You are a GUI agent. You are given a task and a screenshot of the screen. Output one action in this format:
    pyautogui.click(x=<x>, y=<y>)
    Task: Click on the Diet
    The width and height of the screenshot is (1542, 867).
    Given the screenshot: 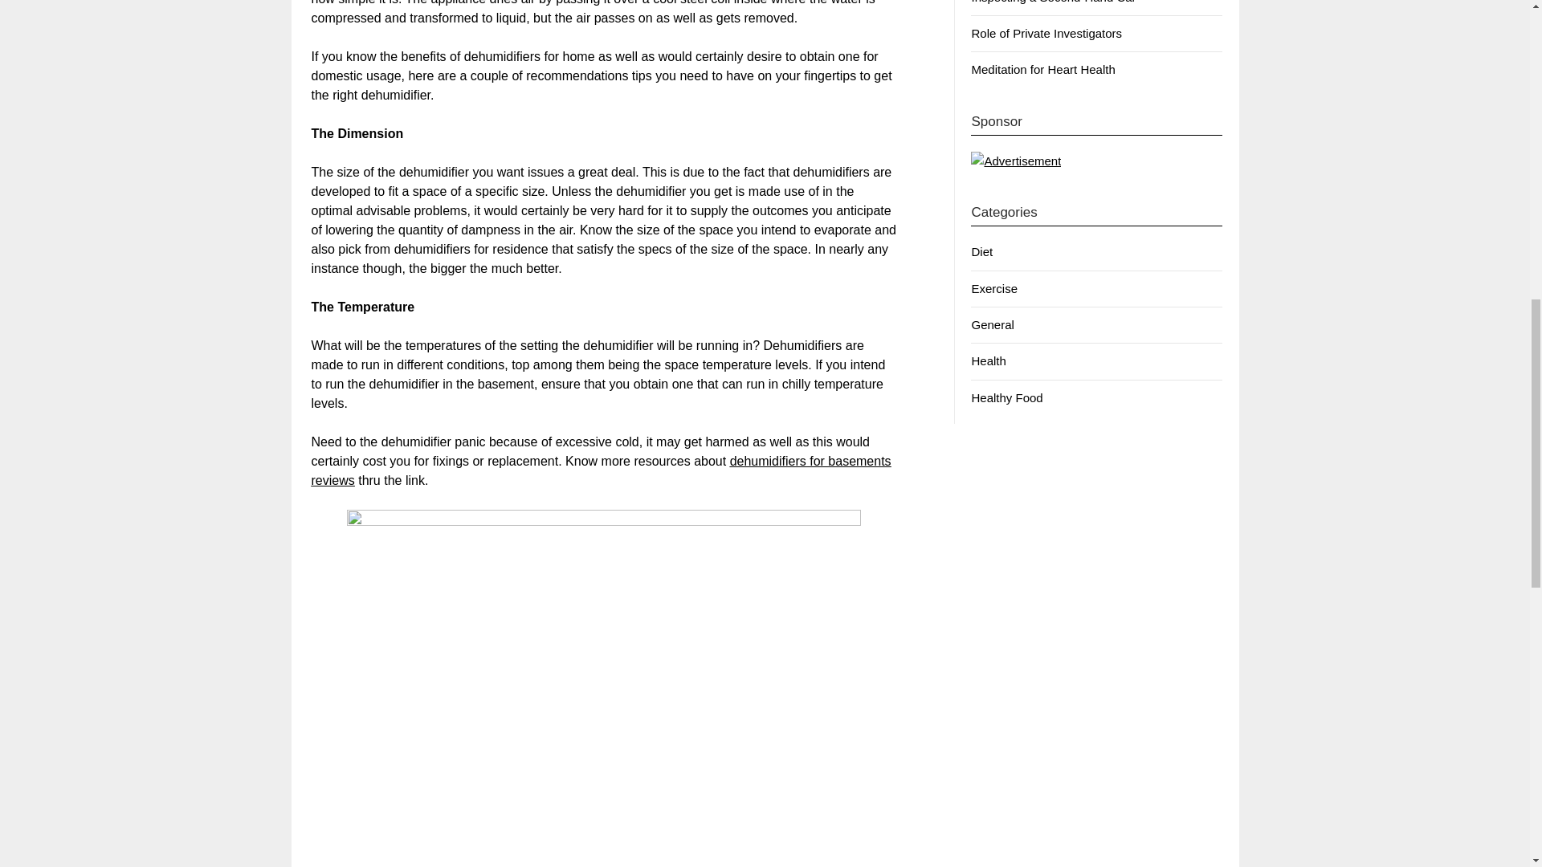 What is the action you would take?
    pyautogui.click(x=981, y=250)
    